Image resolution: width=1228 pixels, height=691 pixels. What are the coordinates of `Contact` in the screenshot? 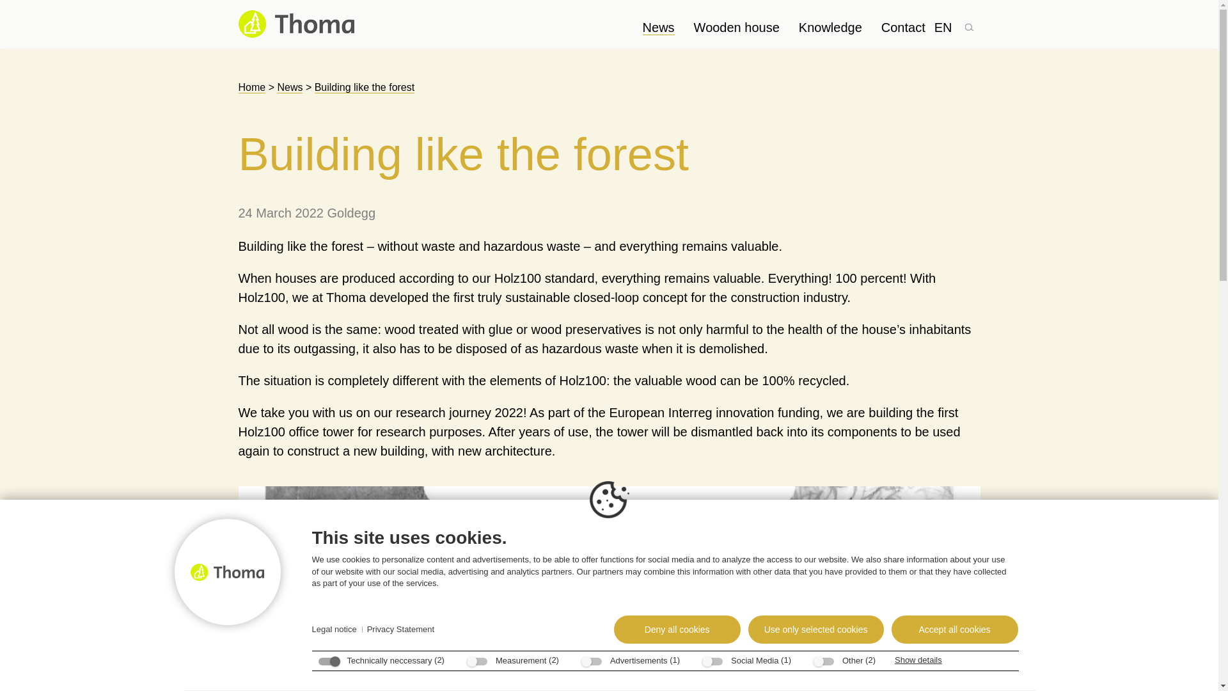 It's located at (903, 28).